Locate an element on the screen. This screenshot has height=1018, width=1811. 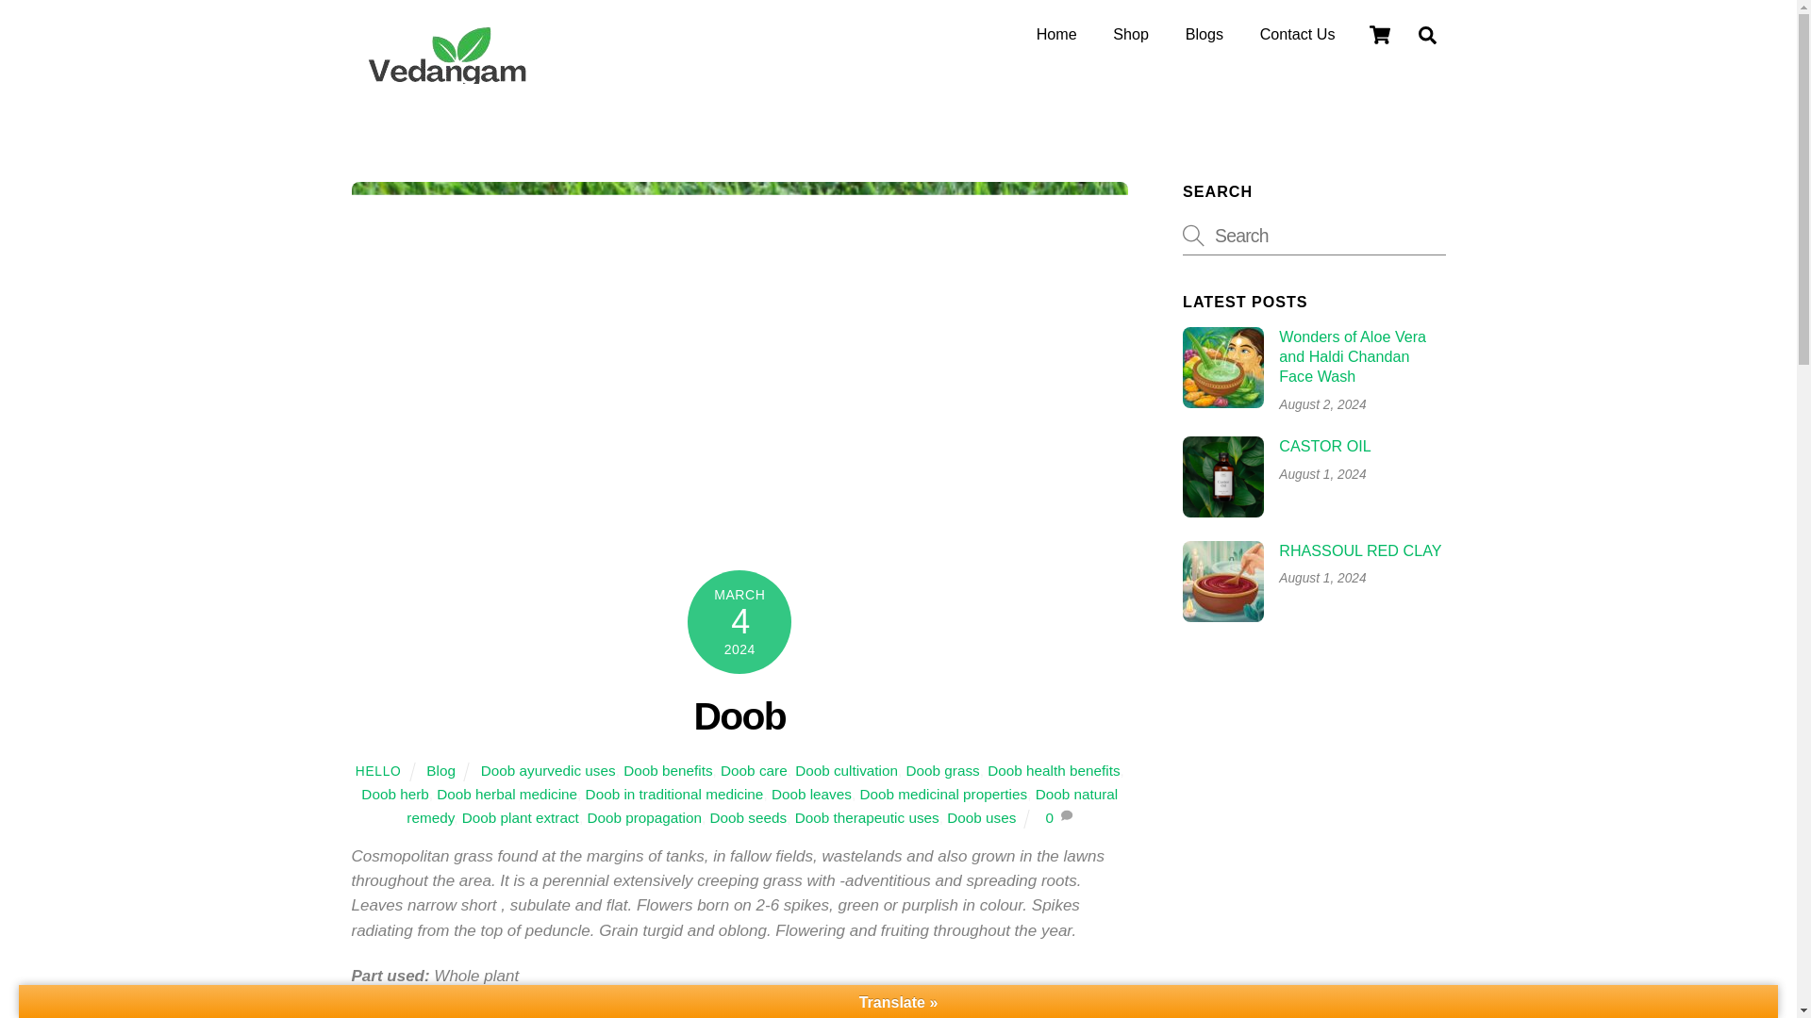
Doob in traditional medicine is located at coordinates (674, 794).